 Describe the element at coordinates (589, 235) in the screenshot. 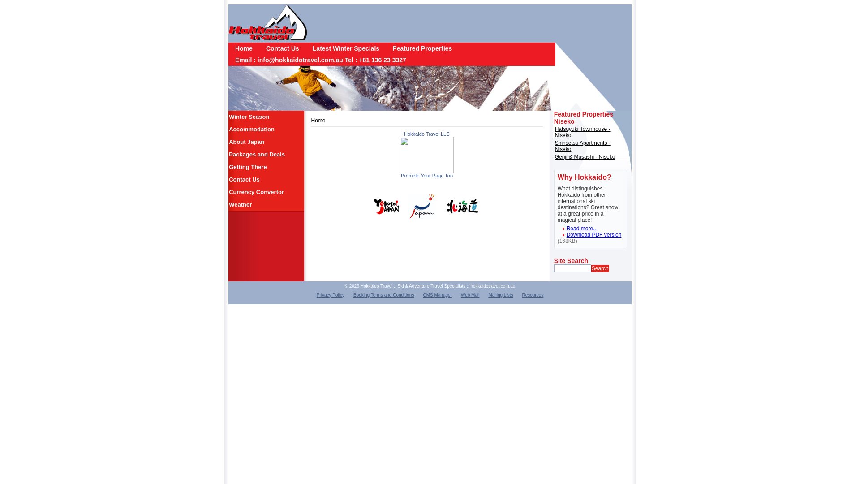

I see `Download PDF version` at that location.